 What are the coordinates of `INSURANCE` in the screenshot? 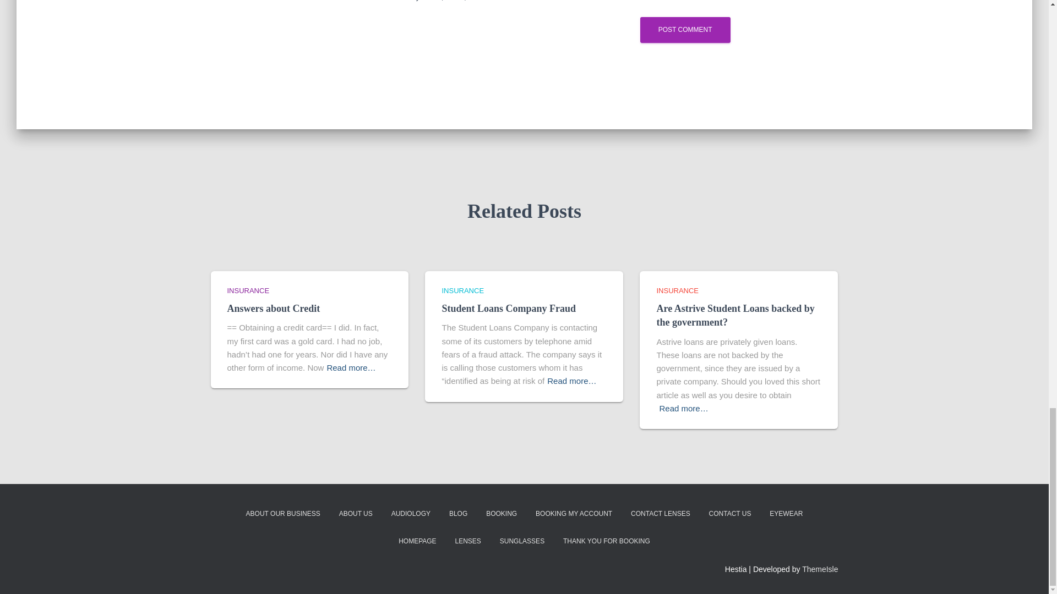 It's located at (462, 290).